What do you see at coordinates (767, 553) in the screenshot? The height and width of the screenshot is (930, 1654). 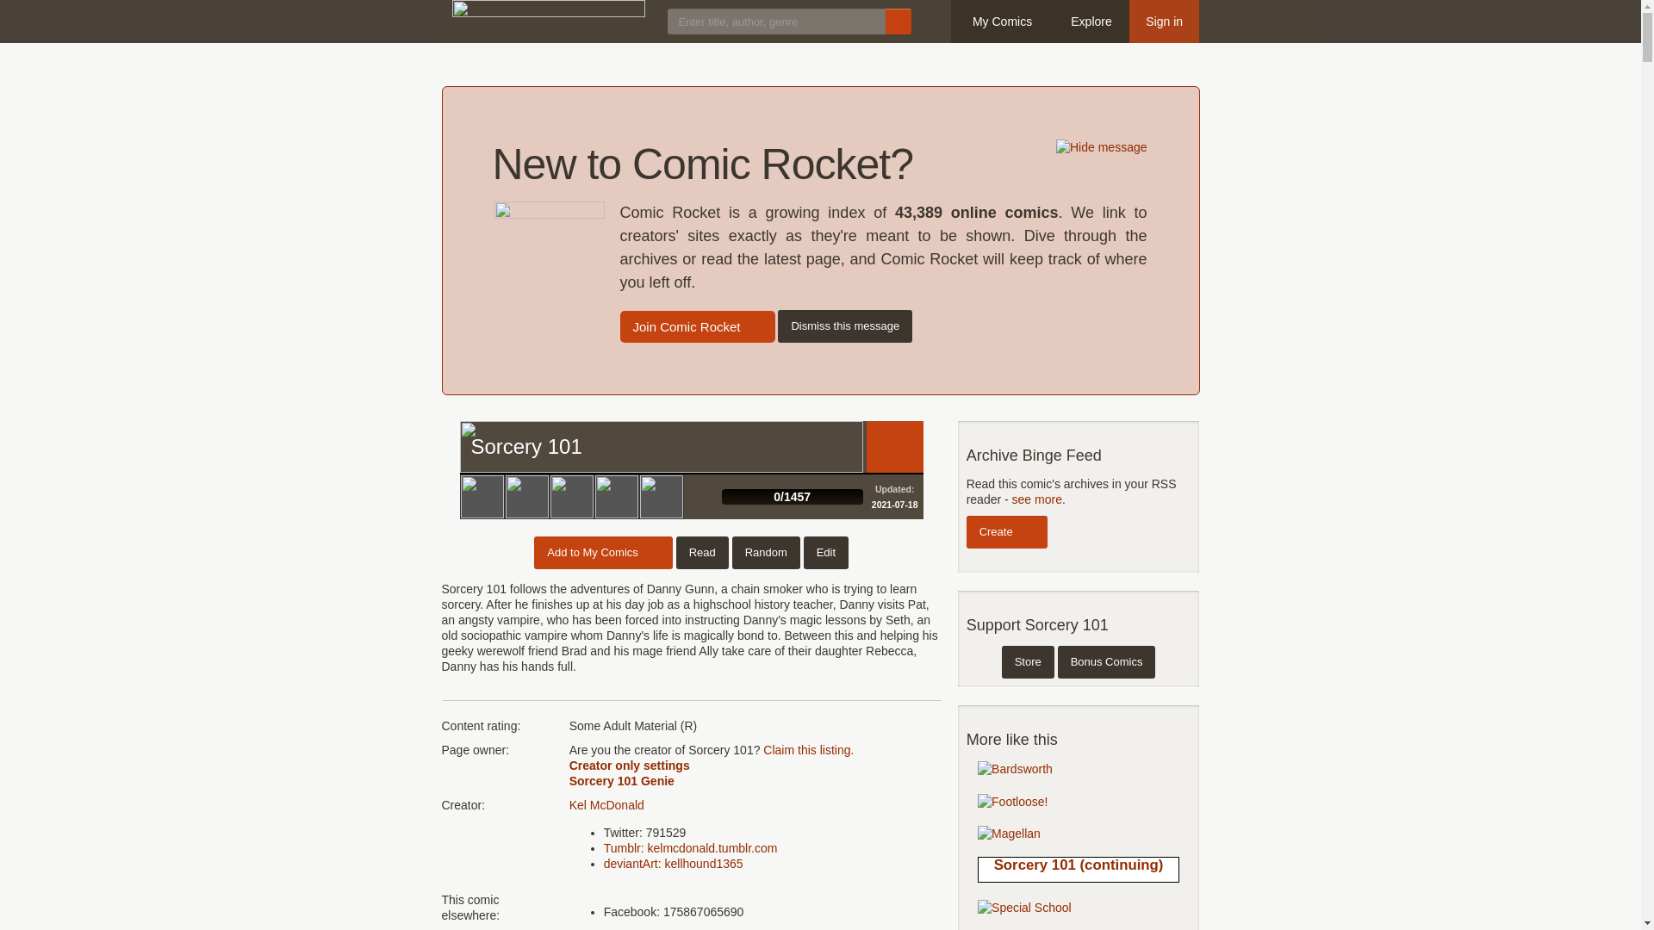 I see `Random` at bounding box center [767, 553].